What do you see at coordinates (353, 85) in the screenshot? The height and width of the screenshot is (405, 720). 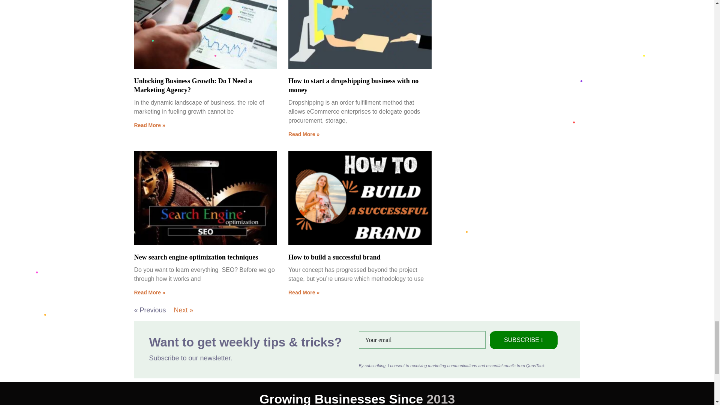 I see `How to start a dropshipping business with no money` at bounding box center [353, 85].